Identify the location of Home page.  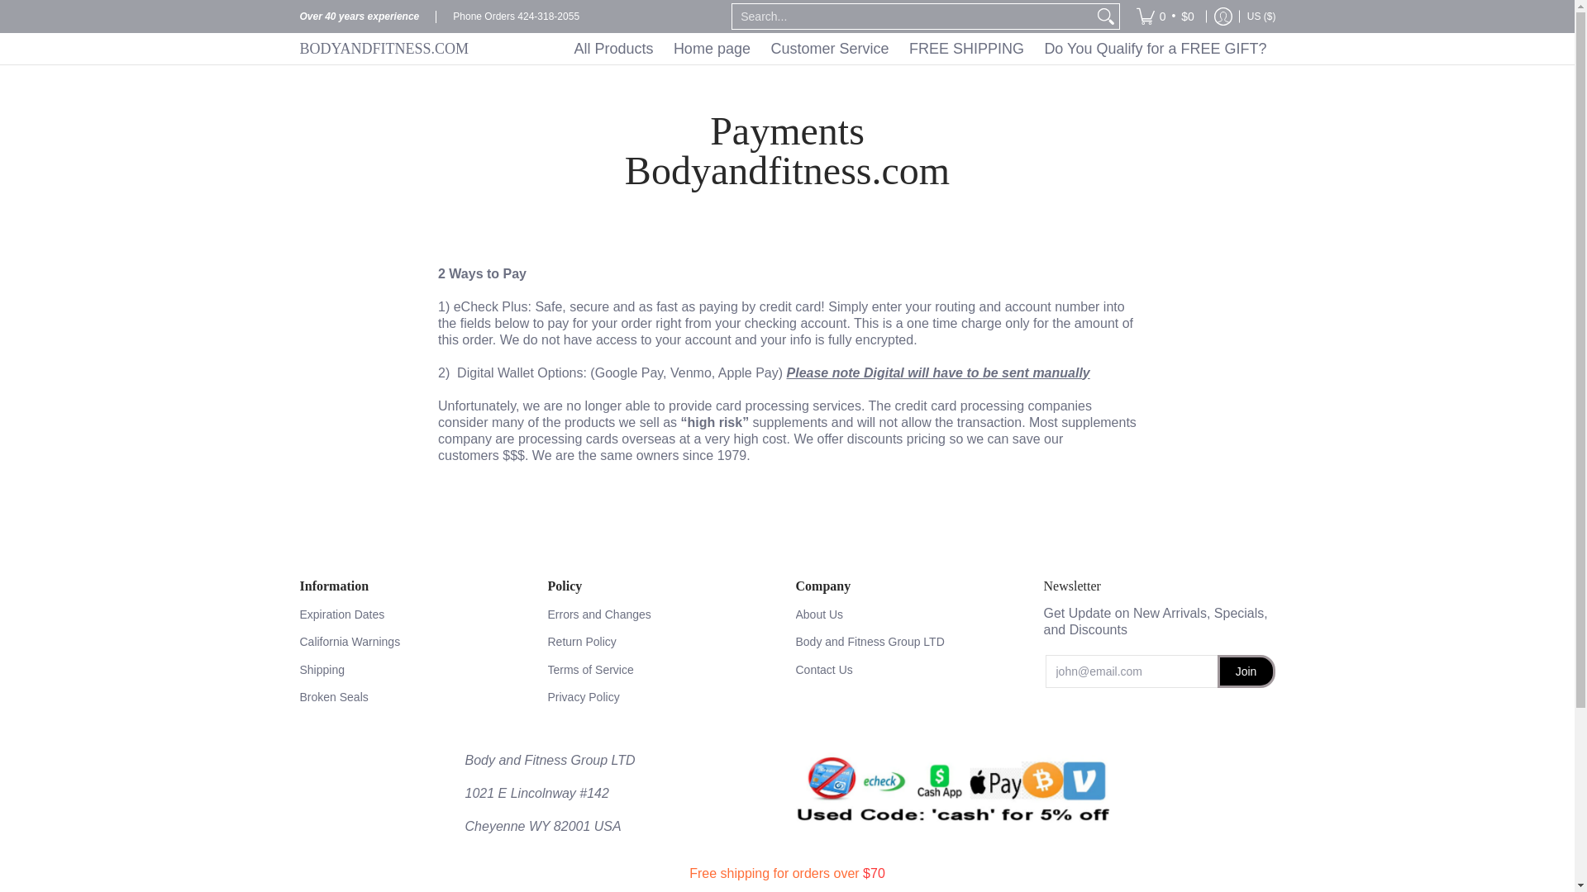
(711, 48).